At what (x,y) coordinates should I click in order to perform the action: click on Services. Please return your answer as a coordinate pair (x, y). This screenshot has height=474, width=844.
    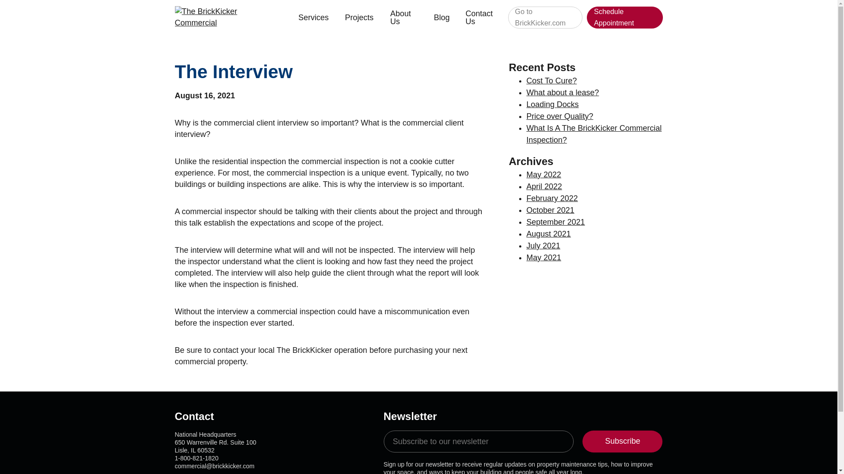
    Looking at the image, I should click on (315, 18).